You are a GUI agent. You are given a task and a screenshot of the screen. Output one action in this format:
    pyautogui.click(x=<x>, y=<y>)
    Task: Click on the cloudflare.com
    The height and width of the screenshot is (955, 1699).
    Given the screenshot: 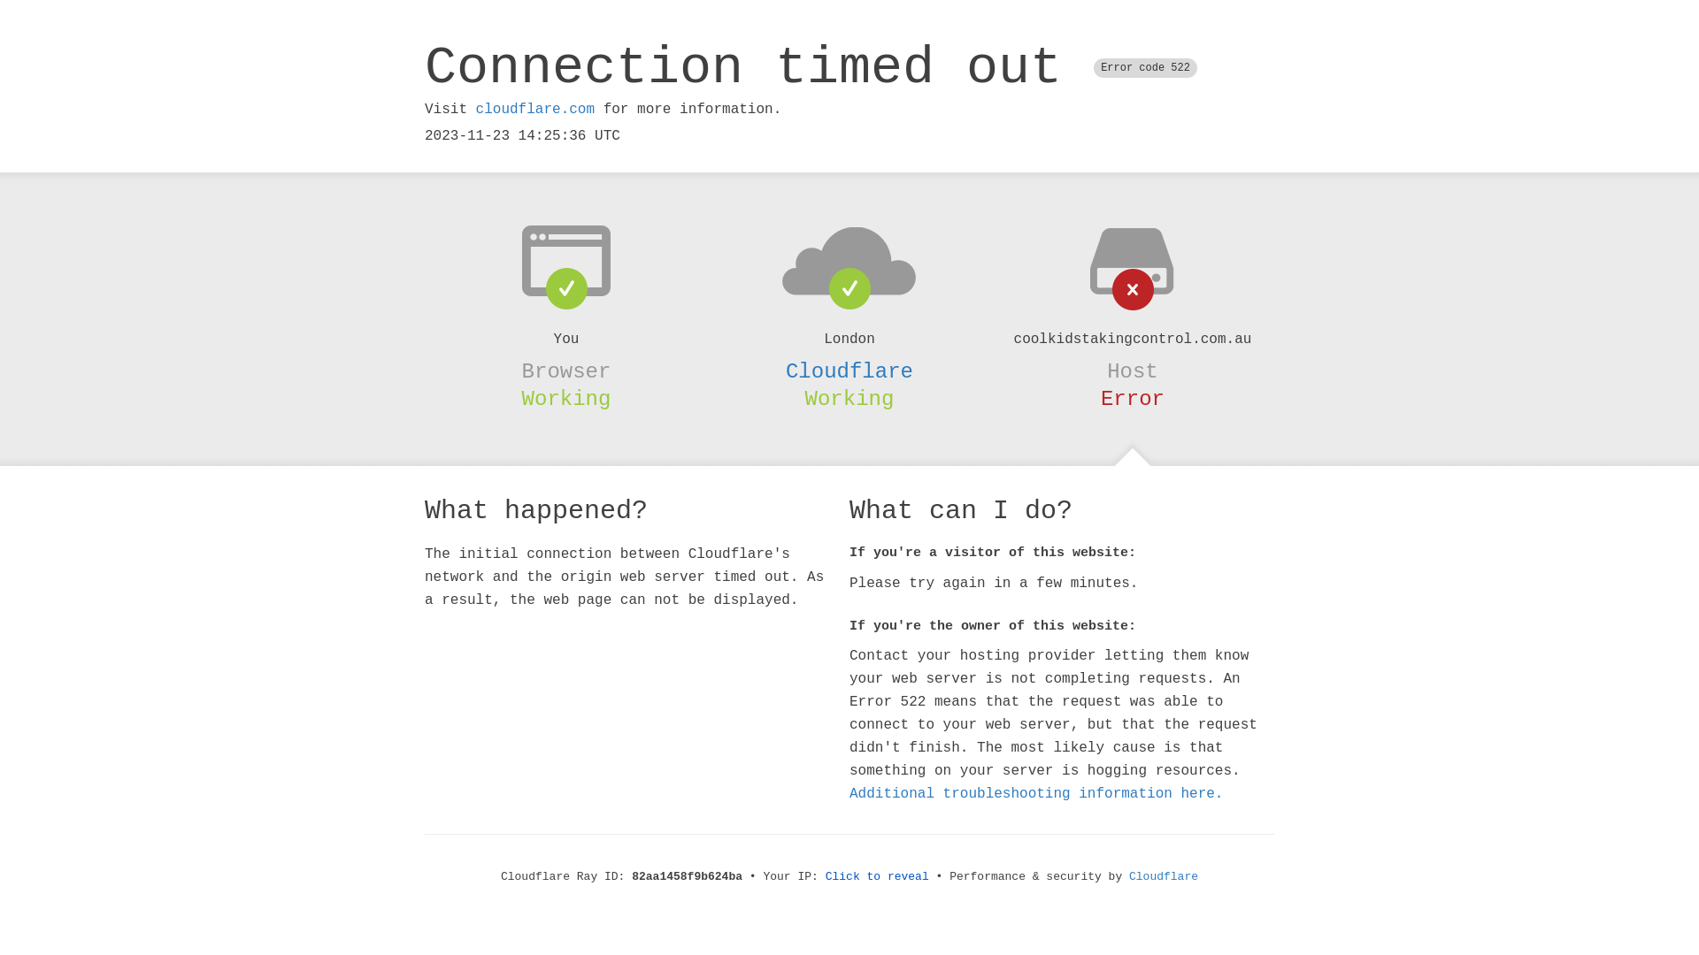 What is the action you would take?
    pyautogui.click(x=535, y=110)
    